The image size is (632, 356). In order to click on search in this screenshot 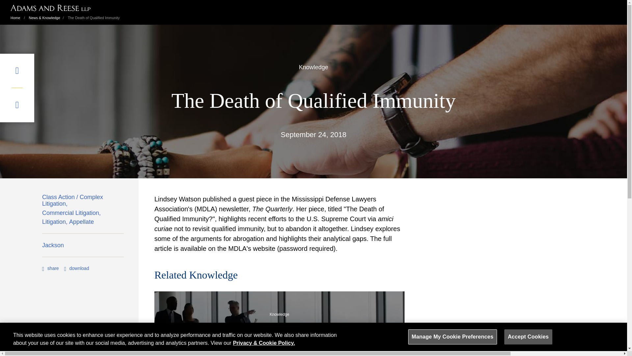, I will do `click(17, 105)`.